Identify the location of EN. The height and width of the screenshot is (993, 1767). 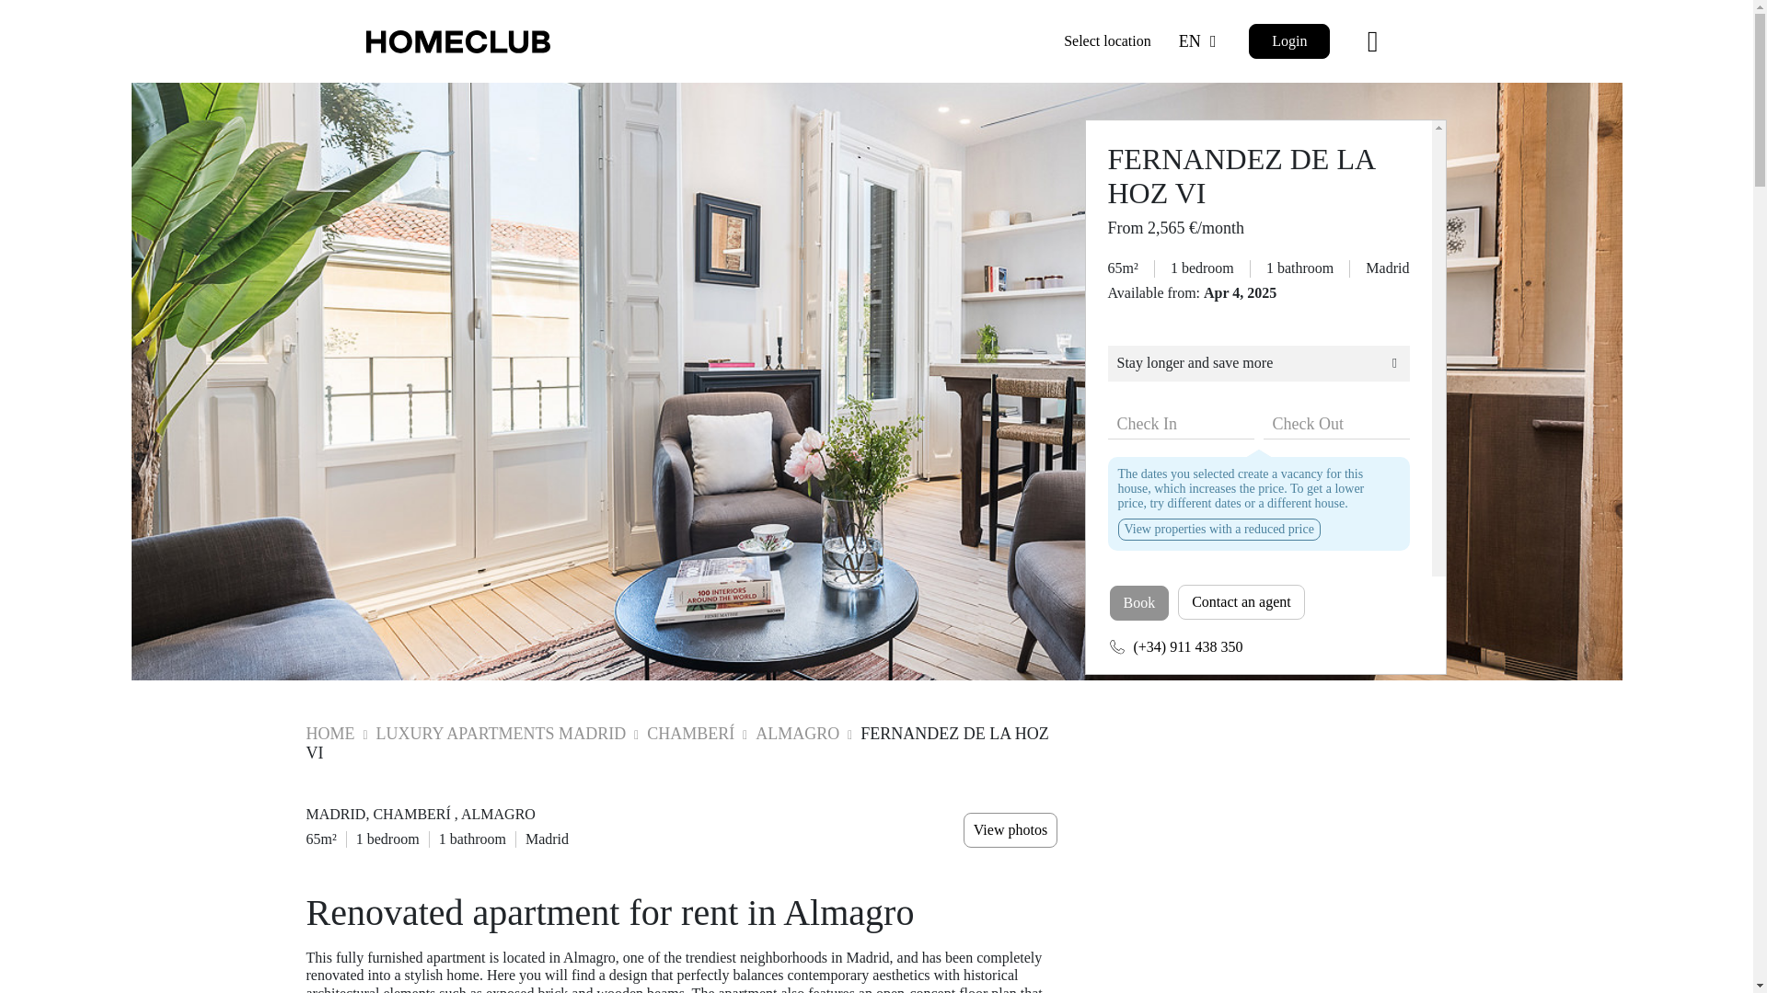
(1200, 42).